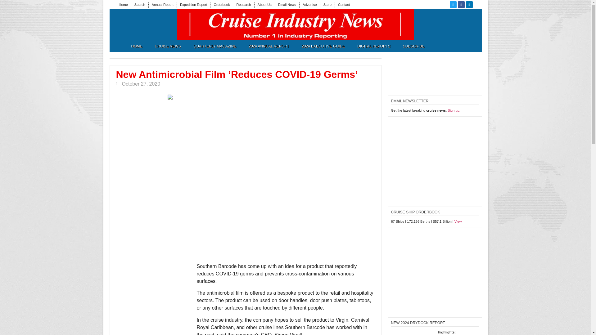 Image resolution: width=596 pixels, height=335 pixels. I want to click on Store, so click(327, 4).